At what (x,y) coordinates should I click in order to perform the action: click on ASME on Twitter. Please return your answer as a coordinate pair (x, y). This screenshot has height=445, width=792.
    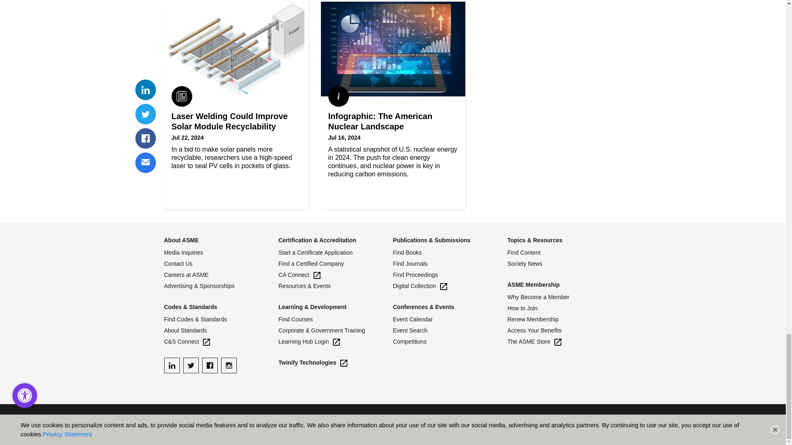
    Looking at the image, I should click on (191, 365).